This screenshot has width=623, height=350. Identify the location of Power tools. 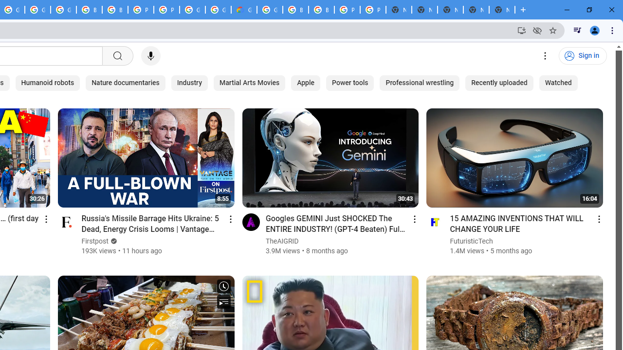
(350, 83).